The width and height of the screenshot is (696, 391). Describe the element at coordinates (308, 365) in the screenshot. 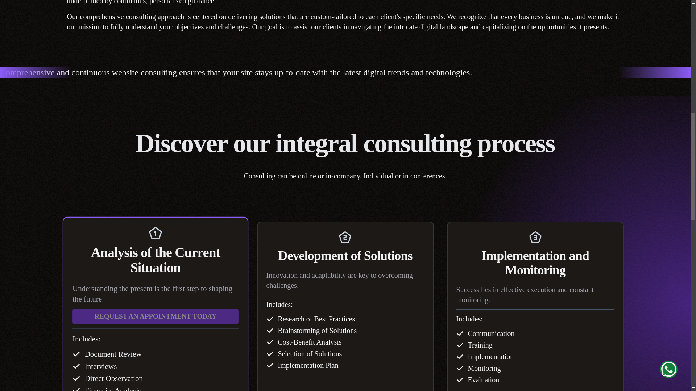

I see `Implementation Plan` at that location.